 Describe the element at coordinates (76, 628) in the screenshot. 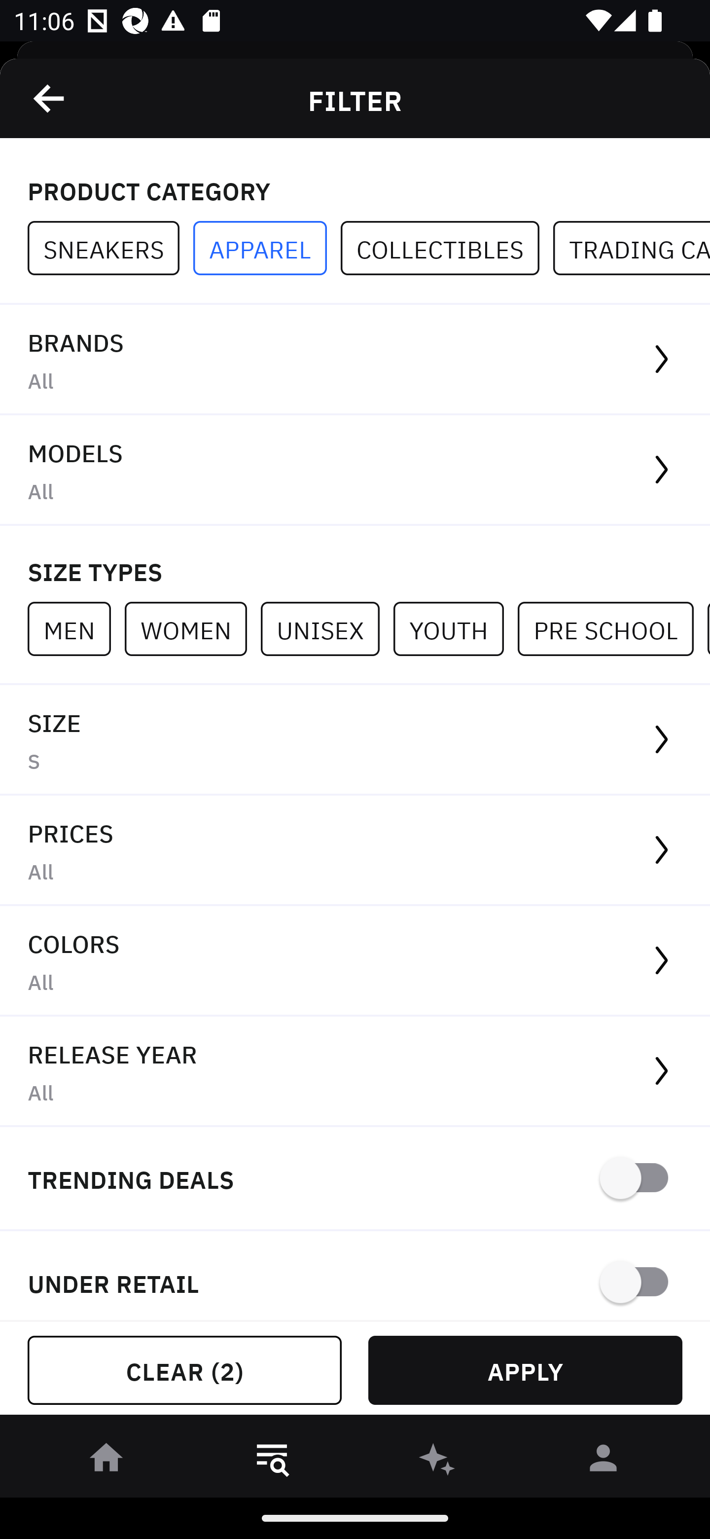

I see `MEN` at that location.